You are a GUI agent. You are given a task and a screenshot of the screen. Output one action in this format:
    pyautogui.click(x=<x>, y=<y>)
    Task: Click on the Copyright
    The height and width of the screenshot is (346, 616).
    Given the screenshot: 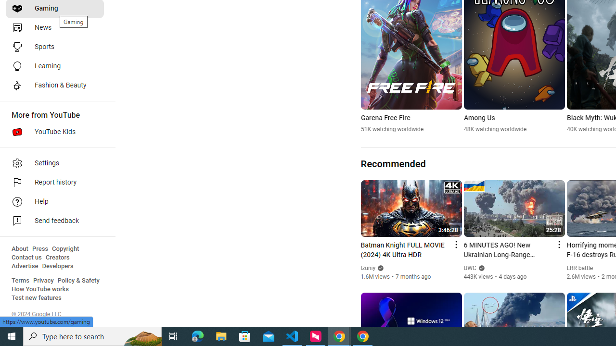 What is the action you would take?
    pyautogui.click(x=65, y=249)
    